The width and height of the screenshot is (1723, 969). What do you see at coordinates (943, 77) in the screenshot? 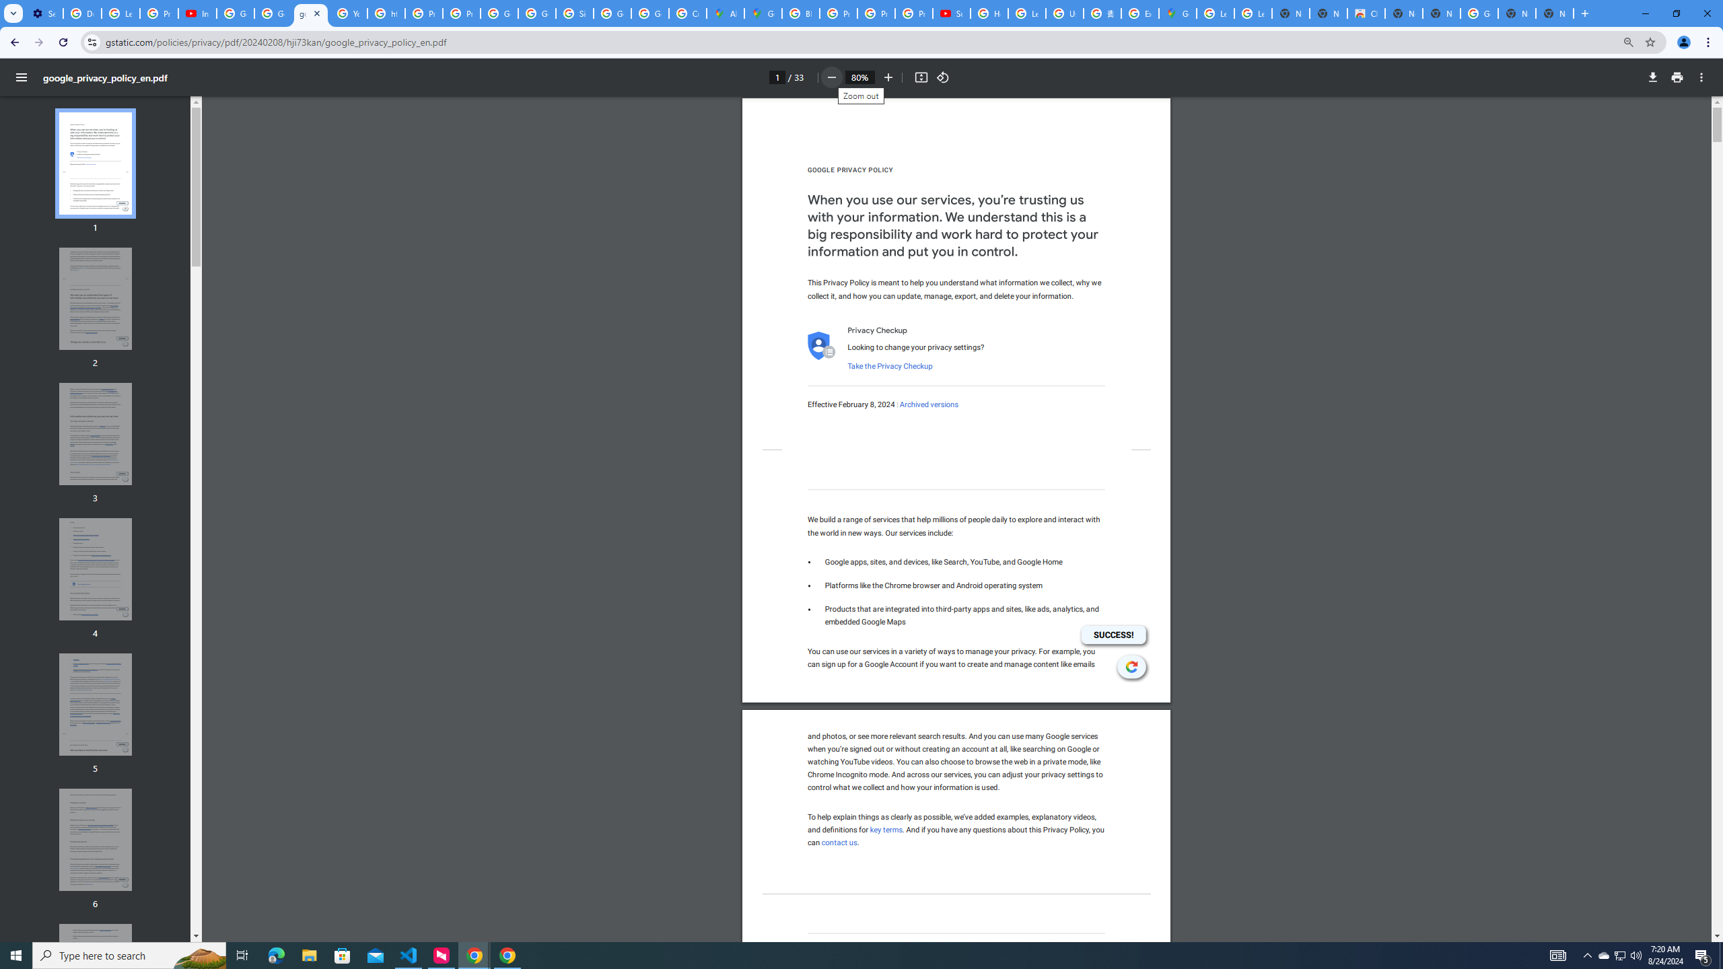
I see `Rotate counterclockwise` at bounding box center [943, 77].